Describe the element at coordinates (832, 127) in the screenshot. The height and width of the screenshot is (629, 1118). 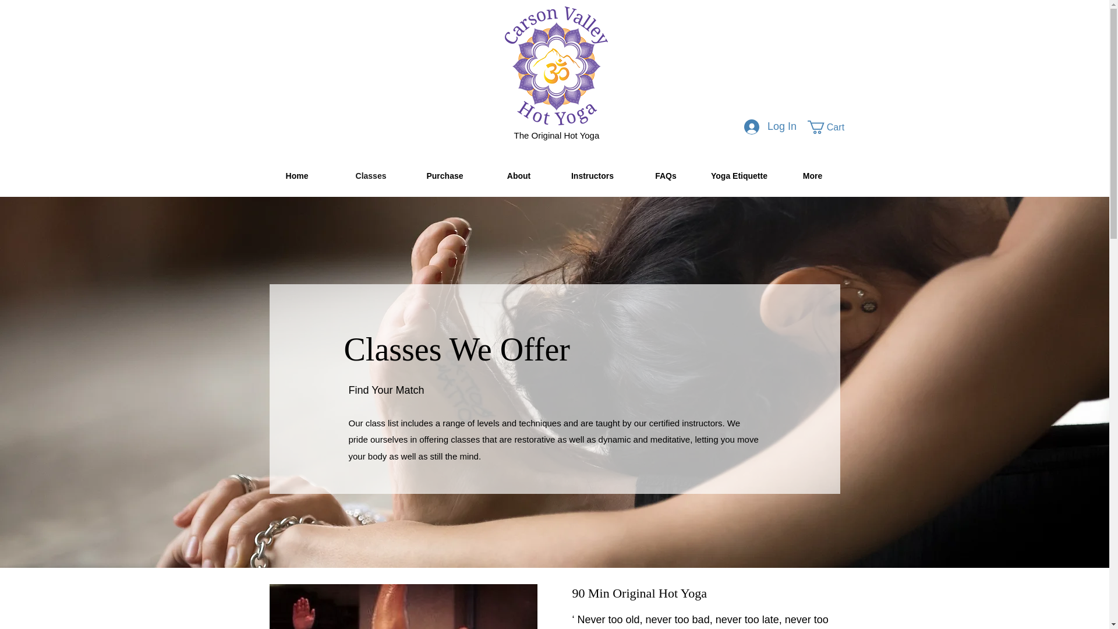
I see `Cart` at that location.